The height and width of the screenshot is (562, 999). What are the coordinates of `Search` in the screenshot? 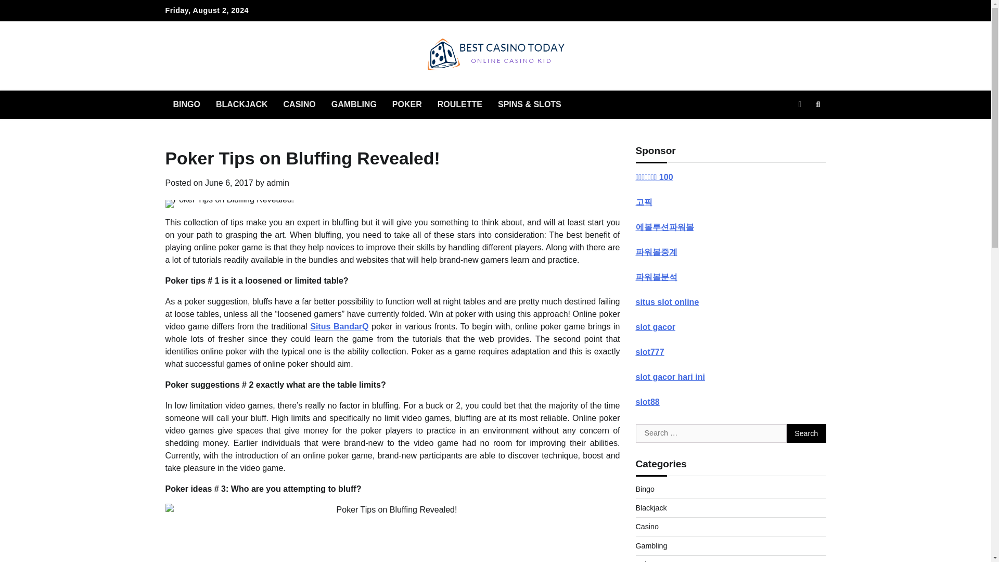 It's located at (806, 433).